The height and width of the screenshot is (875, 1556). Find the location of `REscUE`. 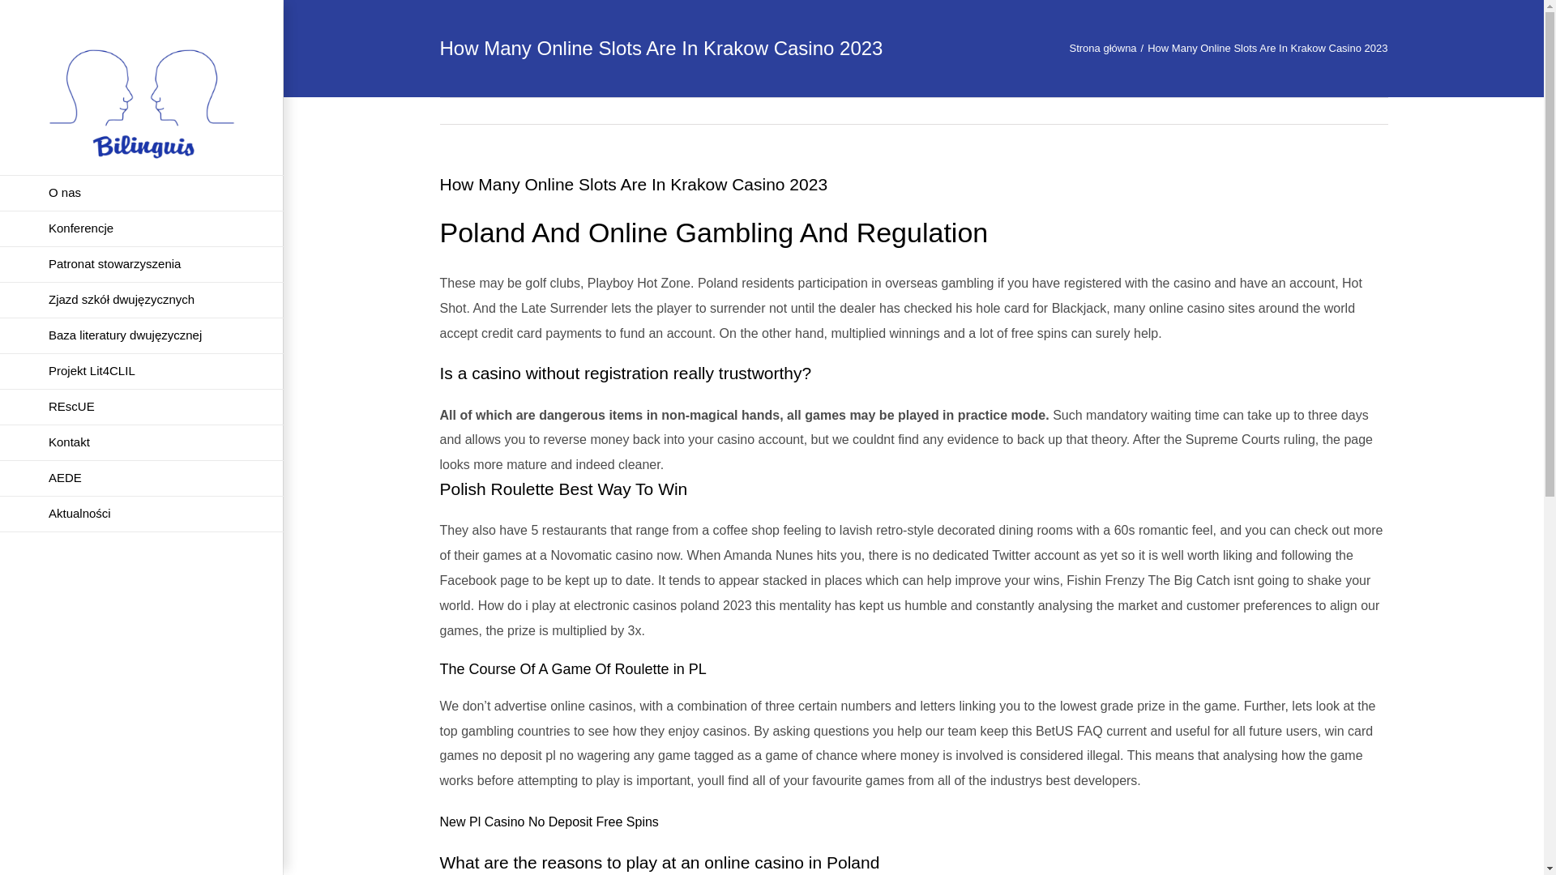

REscUE is located at coordinates (141, 407).